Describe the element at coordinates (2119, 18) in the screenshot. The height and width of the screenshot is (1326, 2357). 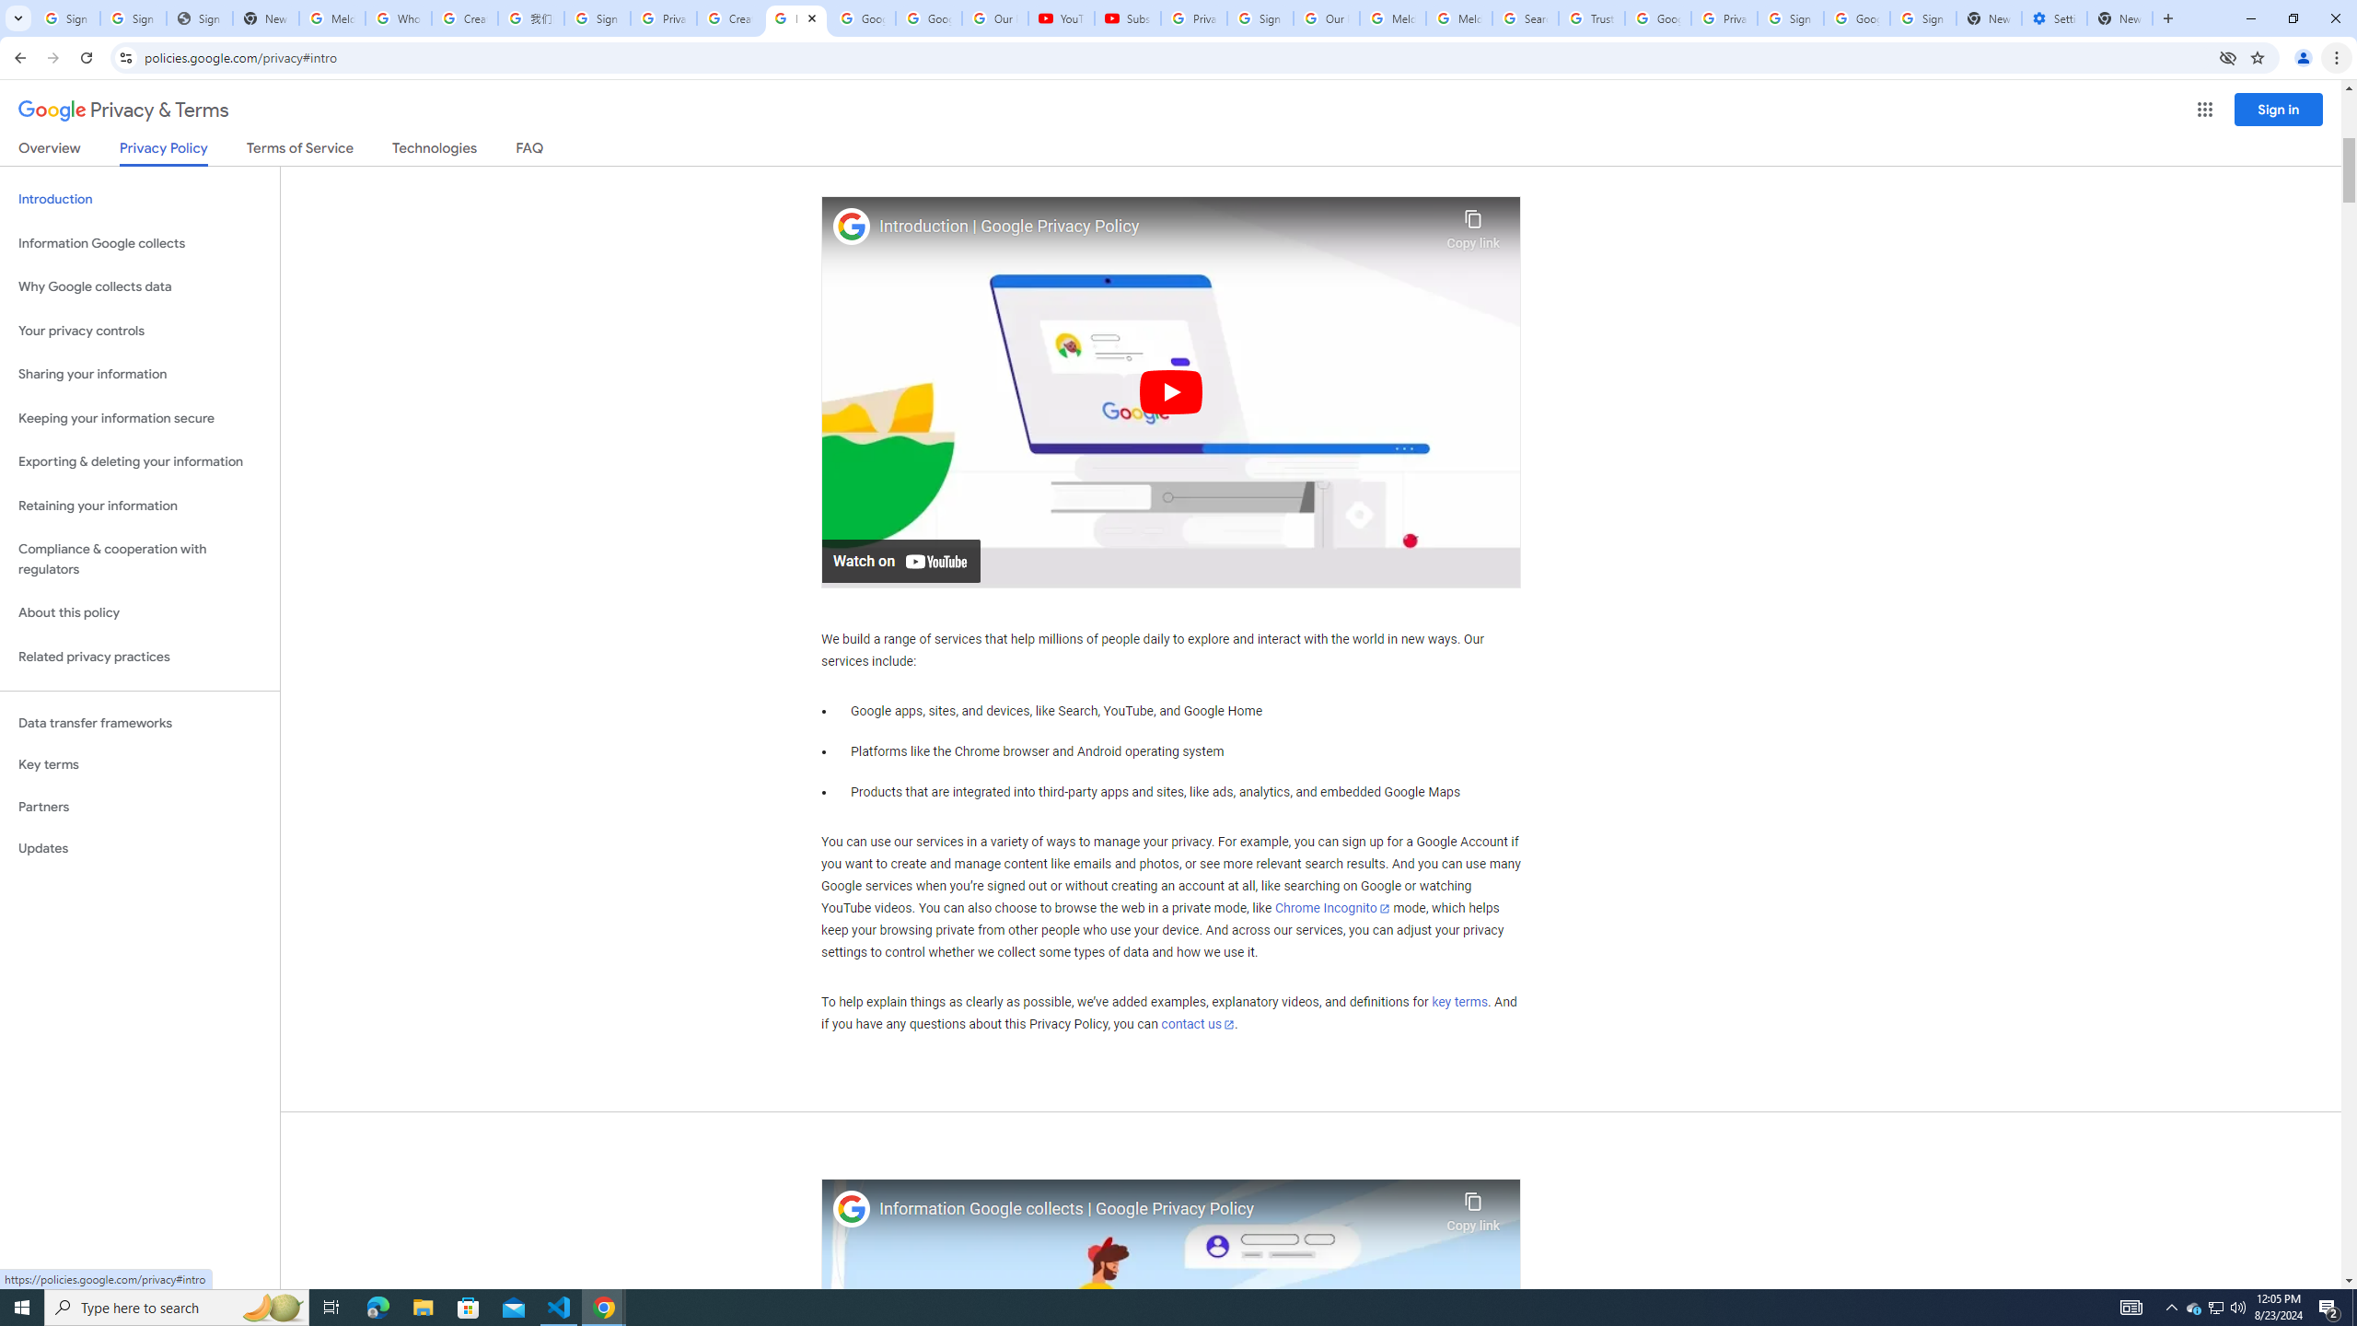
I see `New Tab` at that location.